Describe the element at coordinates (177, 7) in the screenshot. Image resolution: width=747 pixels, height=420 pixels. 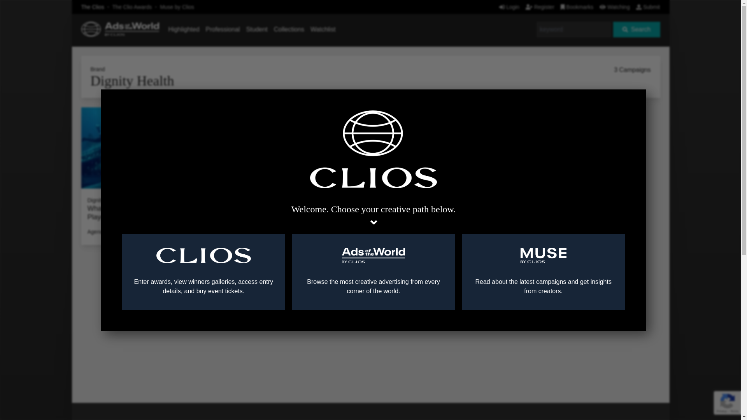
I see `Muse by Clios` at that location.